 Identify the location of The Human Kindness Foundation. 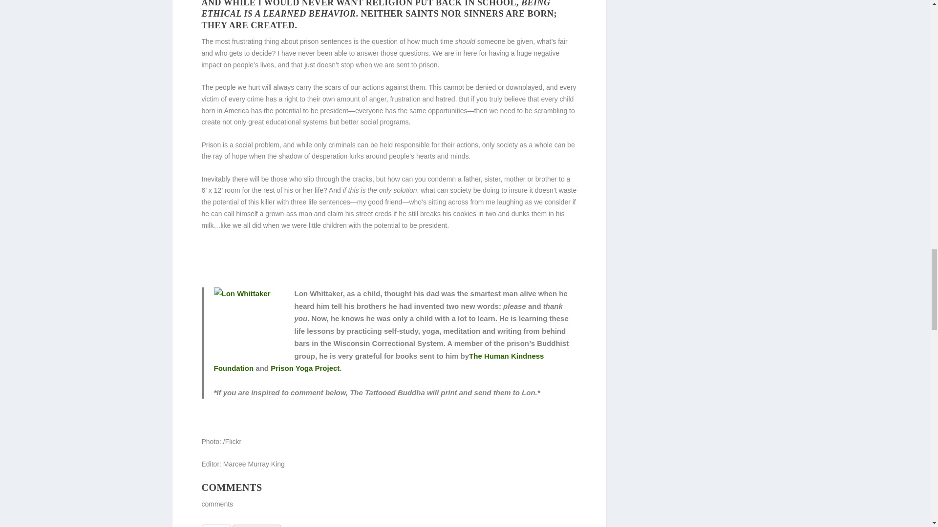
(379, 362).